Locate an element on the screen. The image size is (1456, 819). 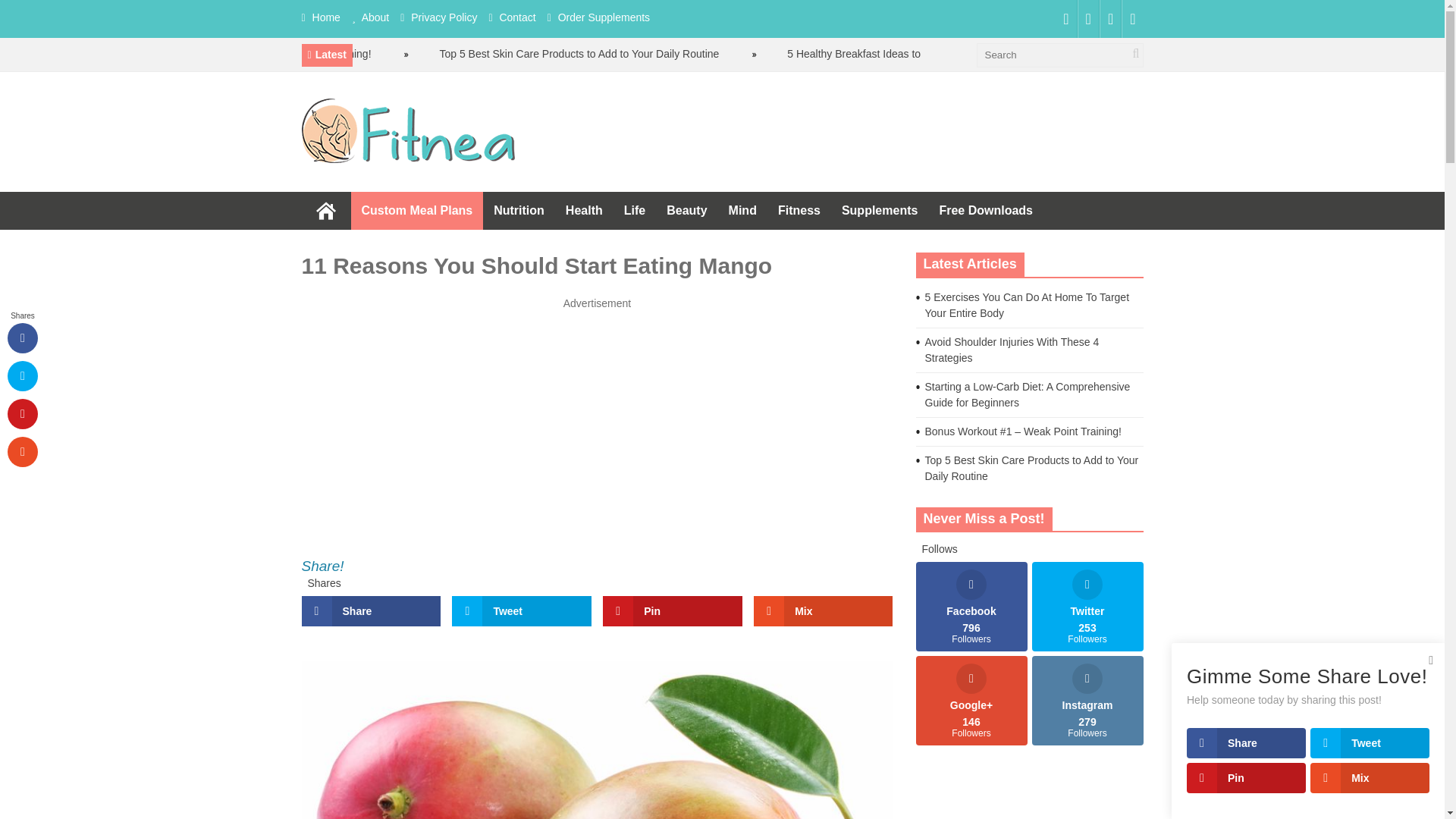
Home is located at coordinates (326, 211).